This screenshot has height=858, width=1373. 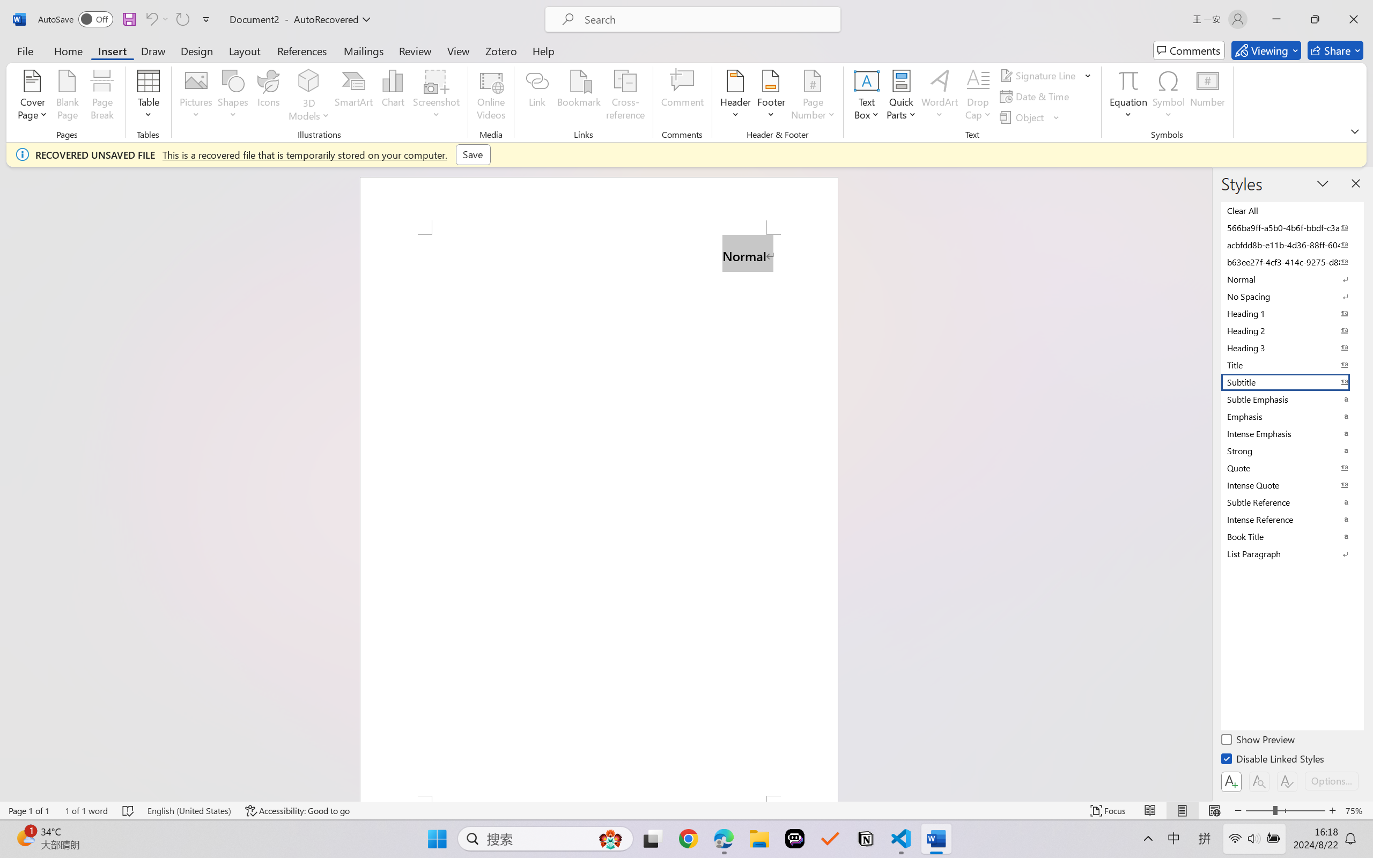 What do you see at coordinates (354, 97) in the screenshot?
I see `SmartArt...` at bounding box center [354, 97].